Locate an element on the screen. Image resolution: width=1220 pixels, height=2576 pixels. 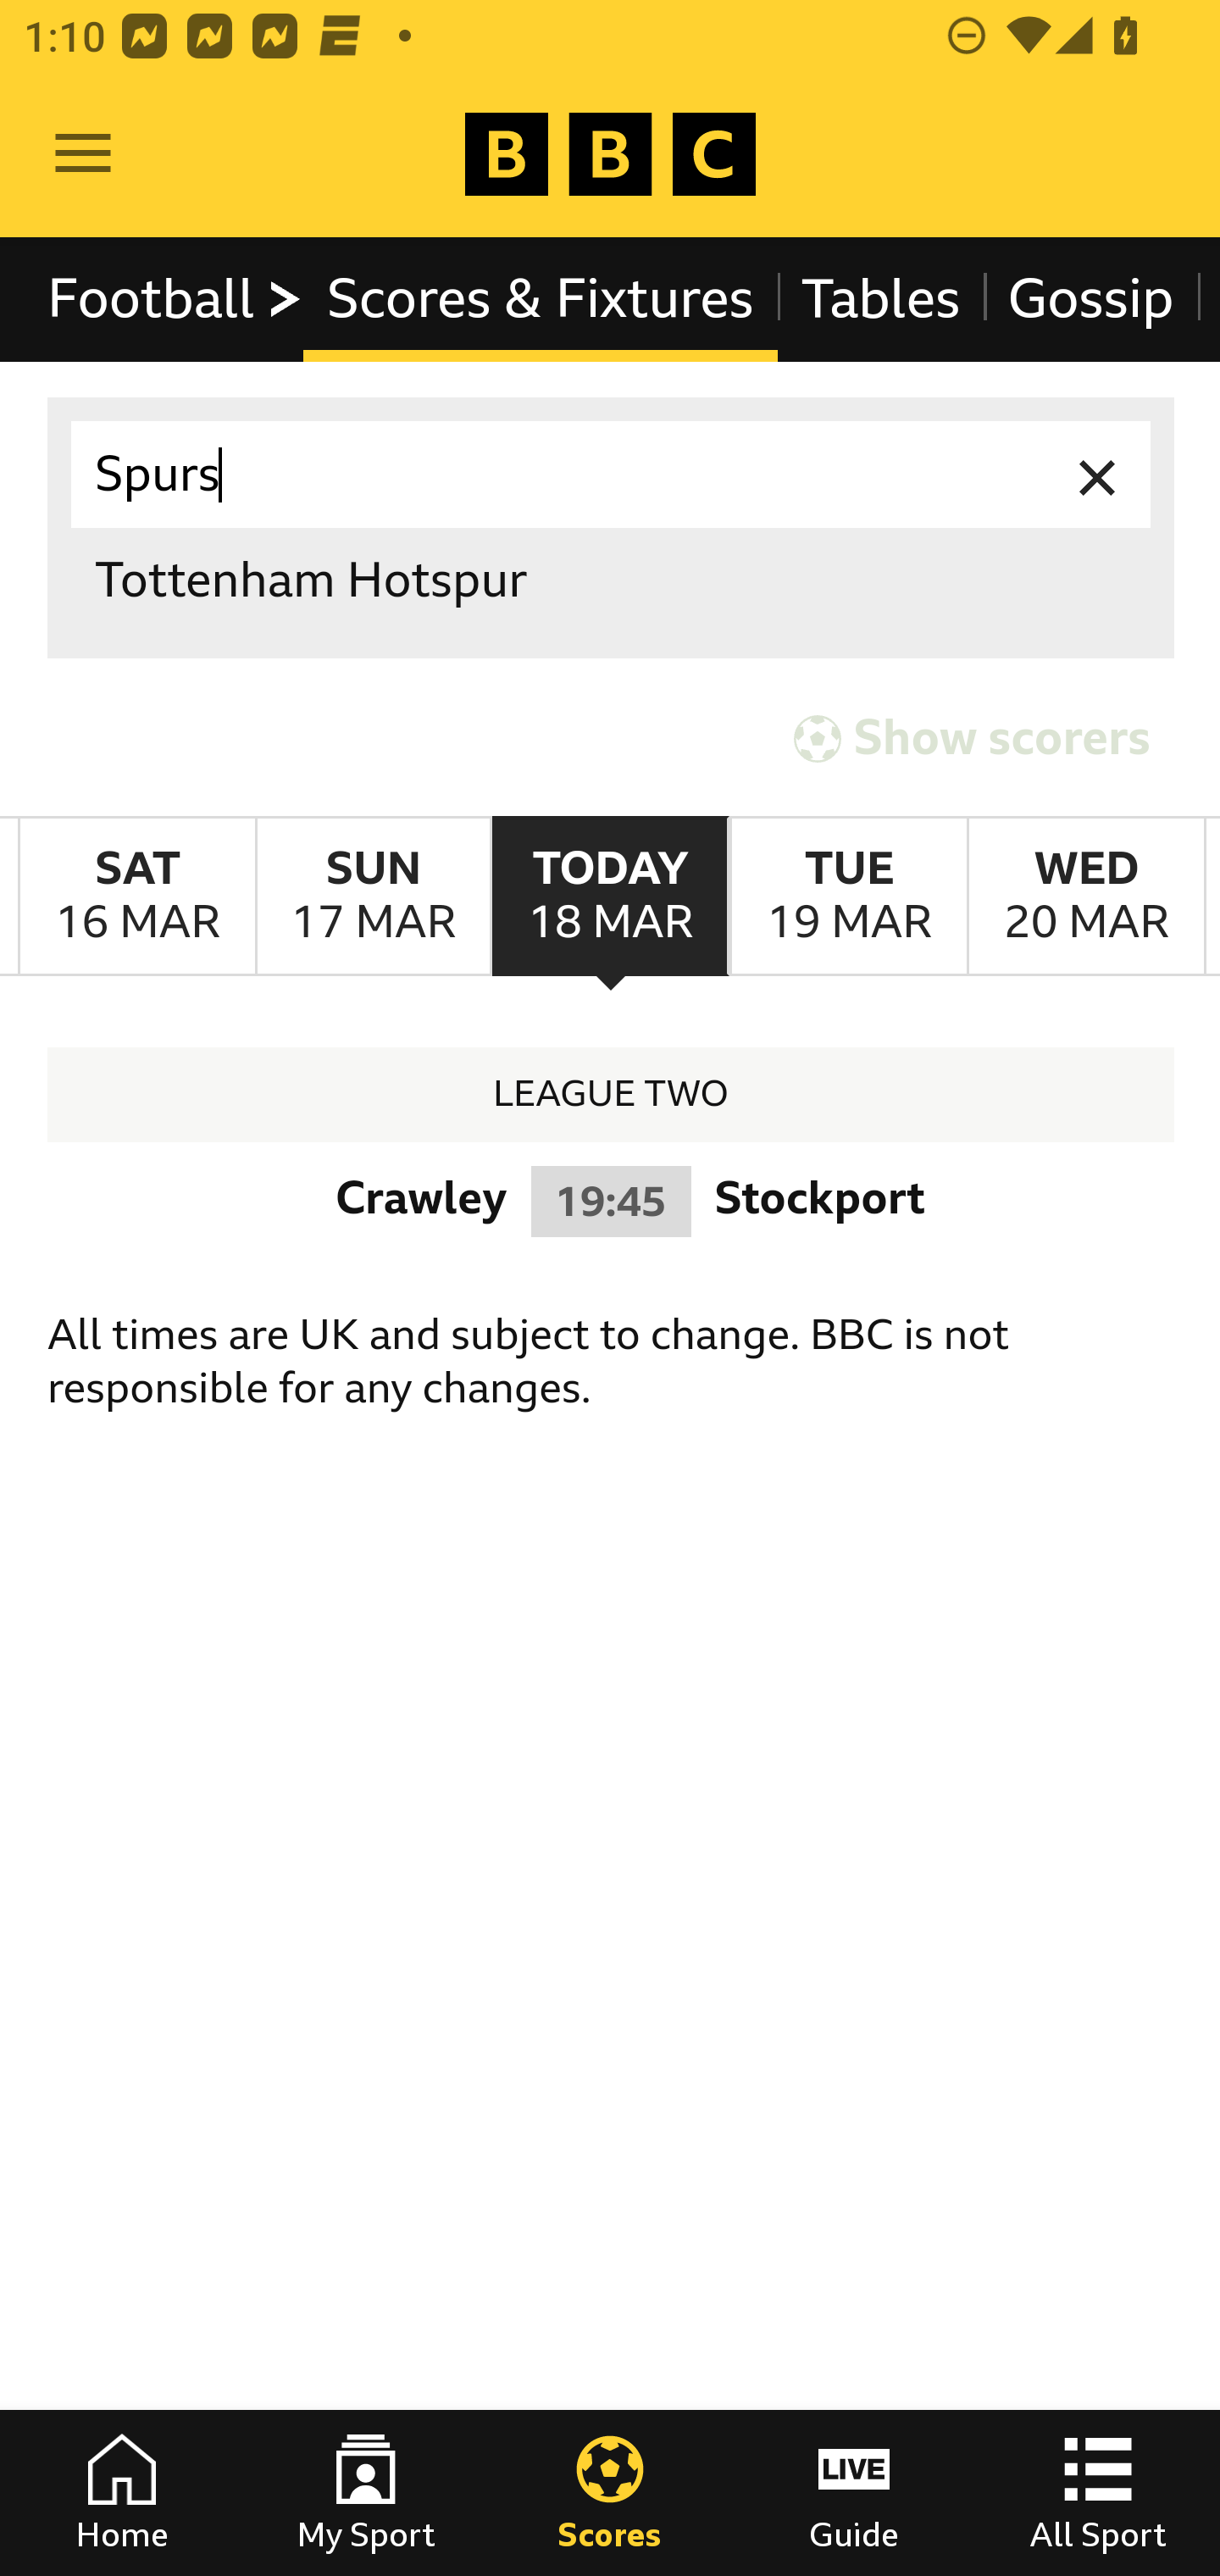
Clear input is located at coordinates (1098, 475).